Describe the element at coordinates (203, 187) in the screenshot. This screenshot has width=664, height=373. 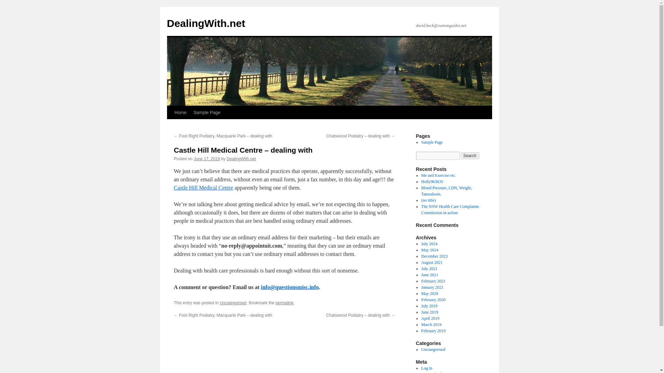
I see `Castle Hill Medical Centre` at that location.